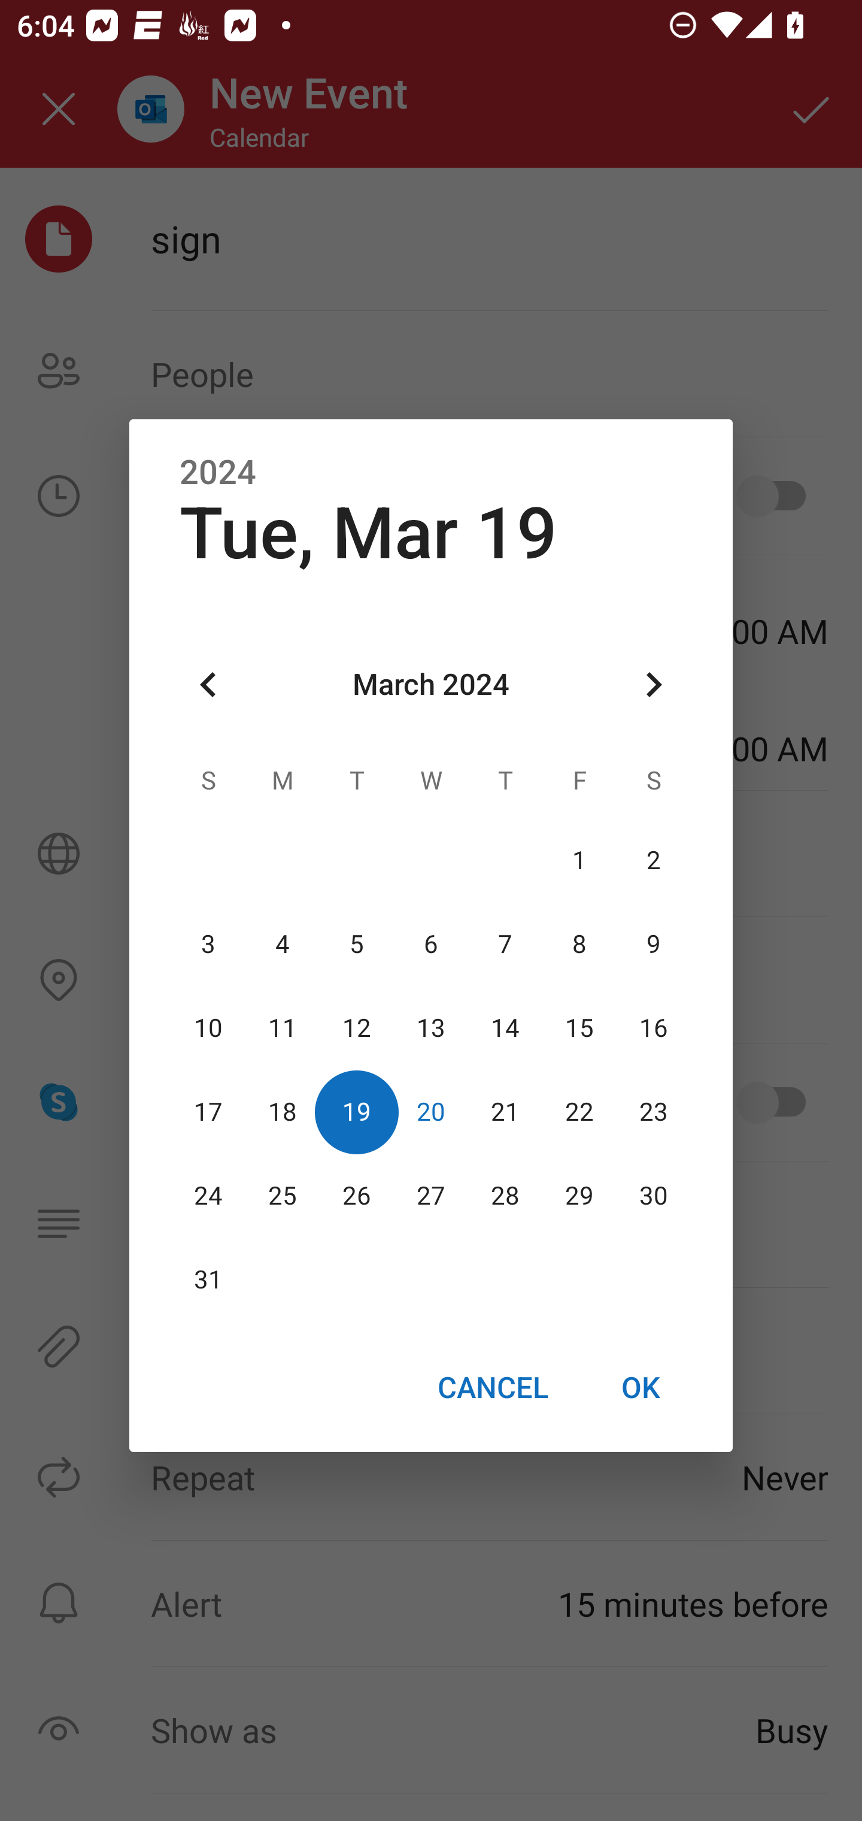 Image resolution: width=862 pixels, height=1821 pixels. Describe the element at coordinates (431, 945) in the screenshot. I see `6 06 March 2024` at that location.